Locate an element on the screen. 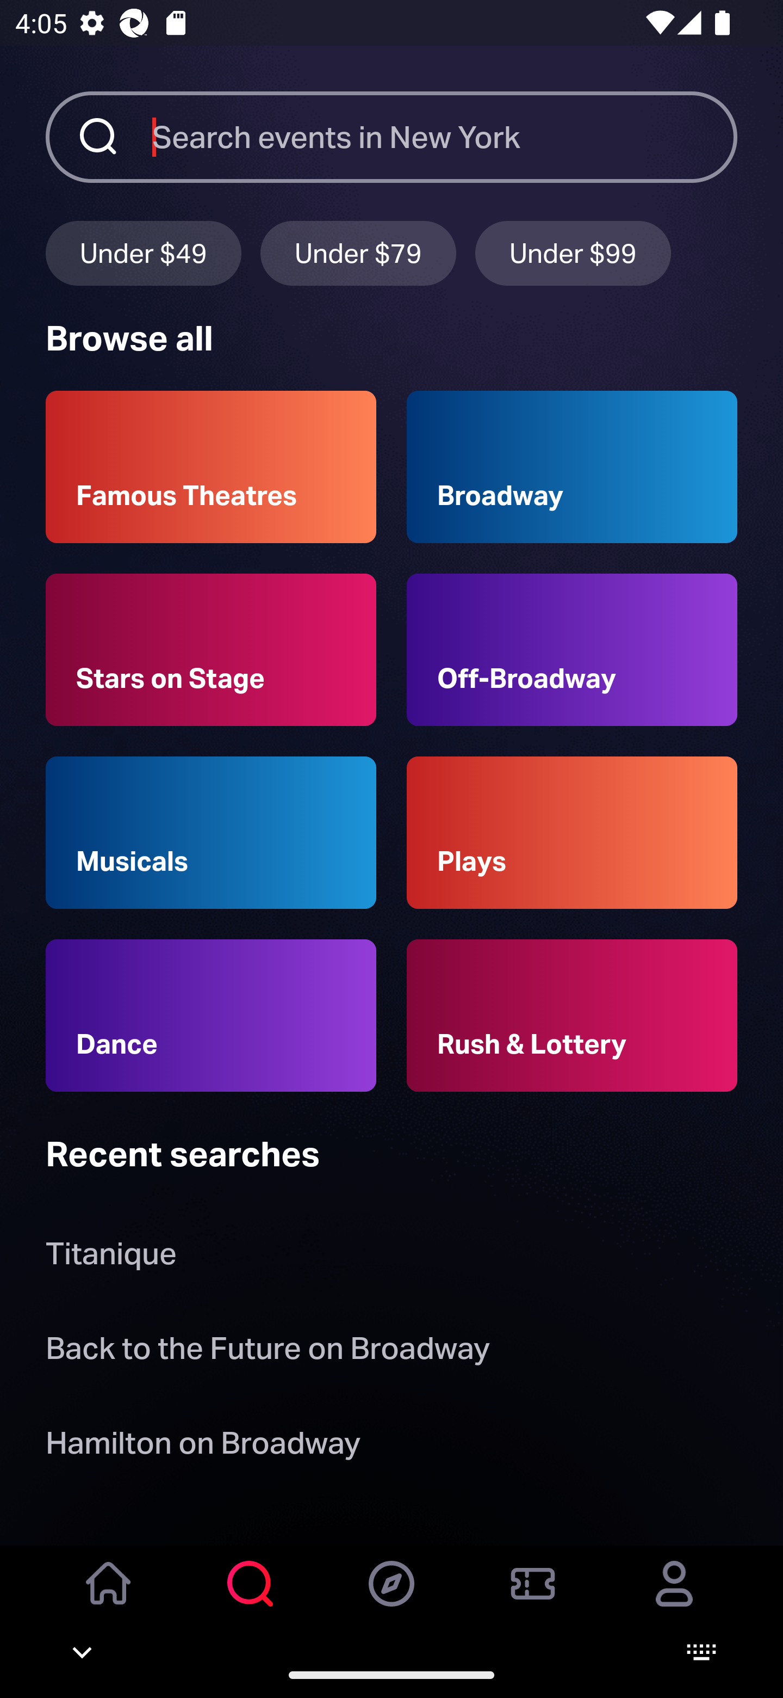  Plays is located at coordinates (572, 833).